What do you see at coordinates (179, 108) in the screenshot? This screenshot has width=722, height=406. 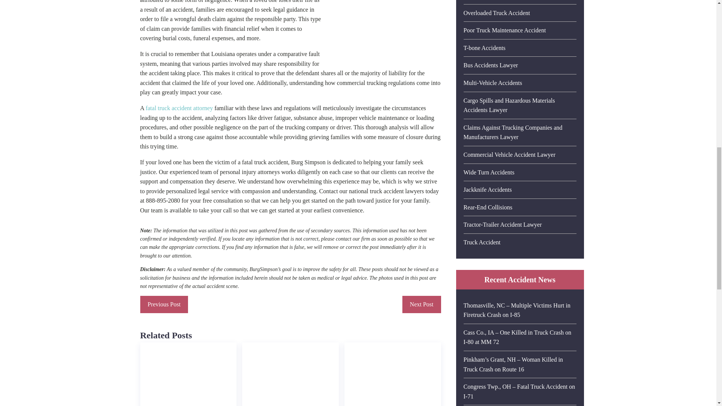 I see `fatal truck accident attorney` at bounding box center [179, 108].